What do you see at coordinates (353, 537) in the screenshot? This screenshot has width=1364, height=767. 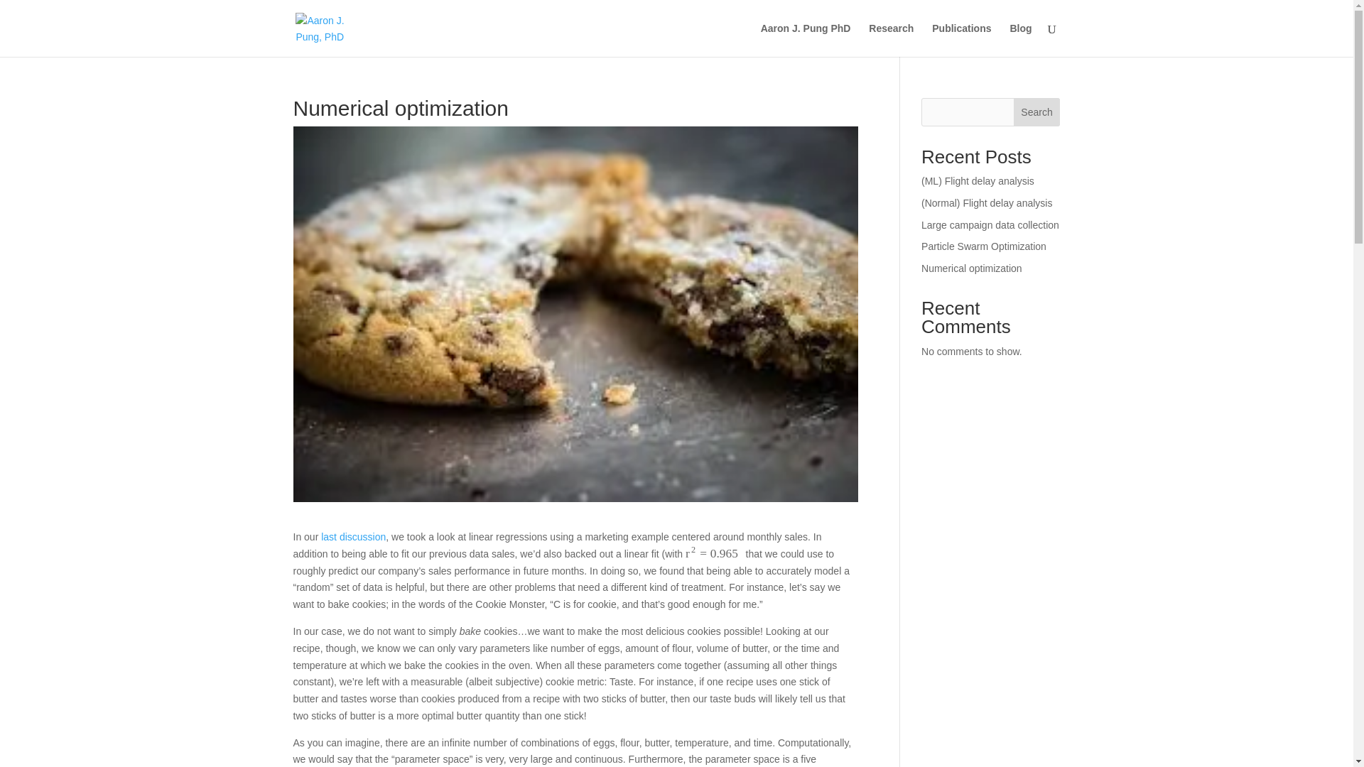 I see `last discussion` at bounding box center [353, 537].